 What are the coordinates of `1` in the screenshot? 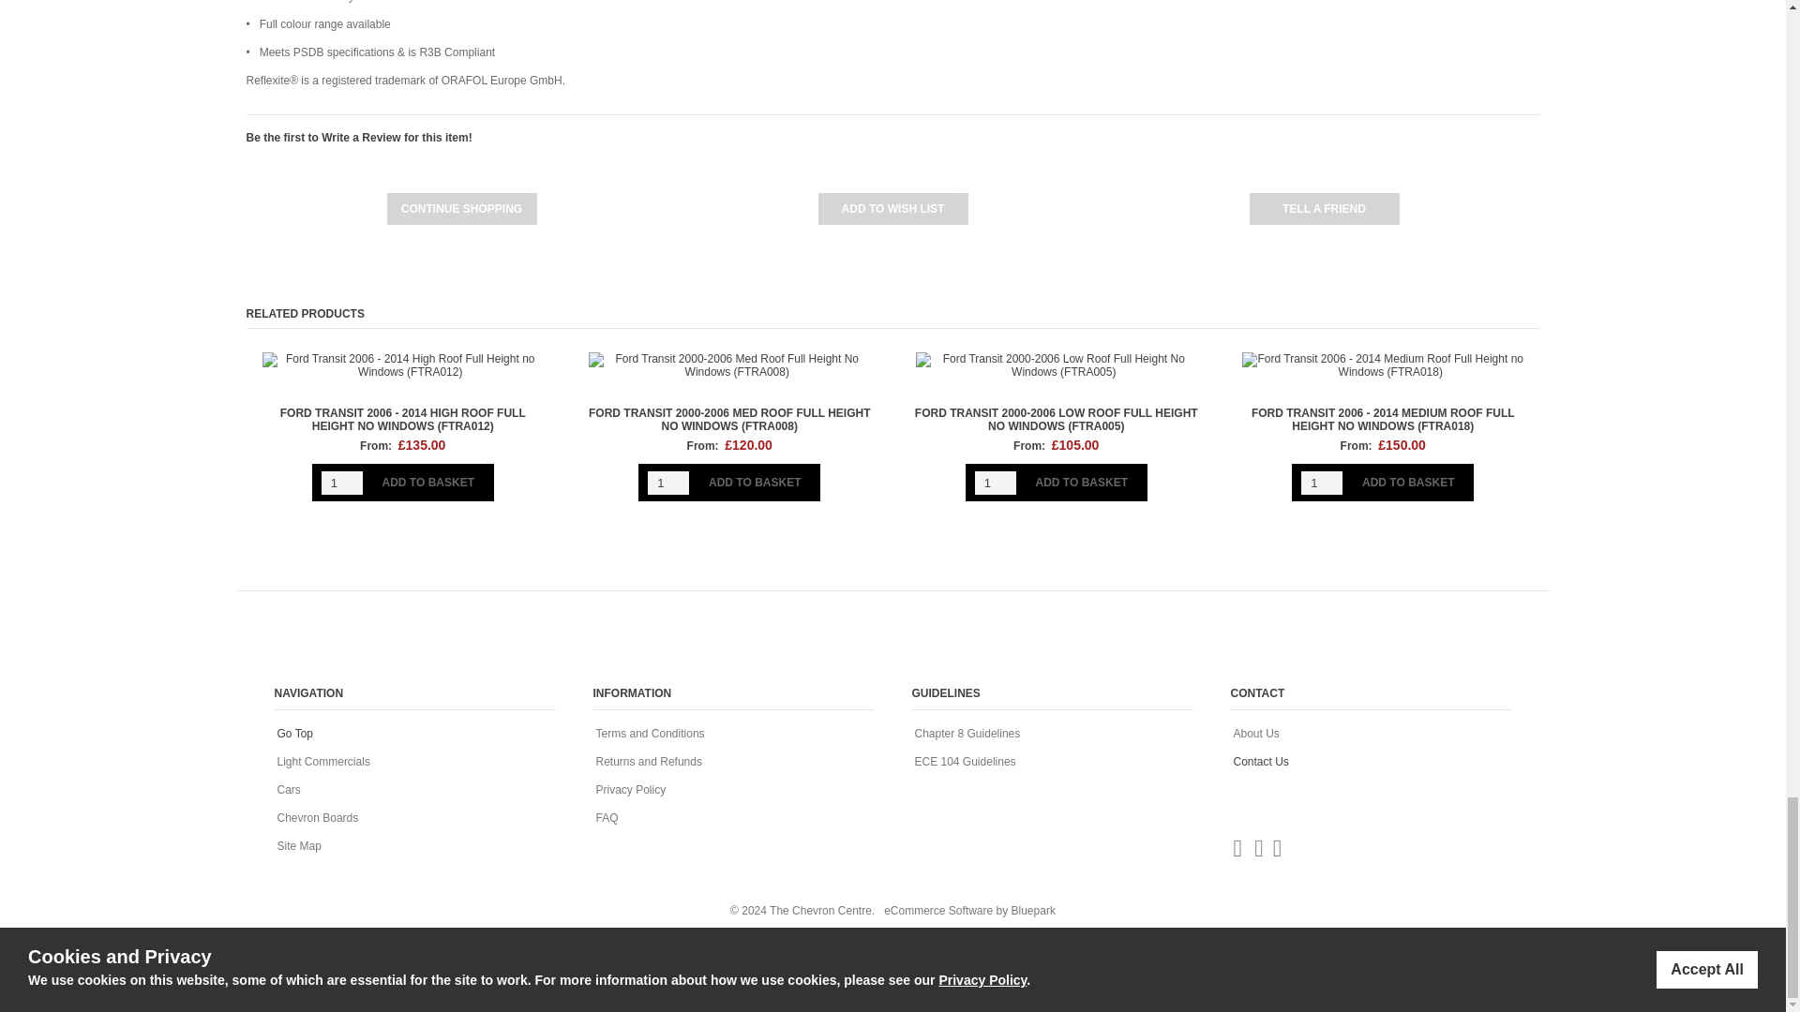 It's located at (996, 484).